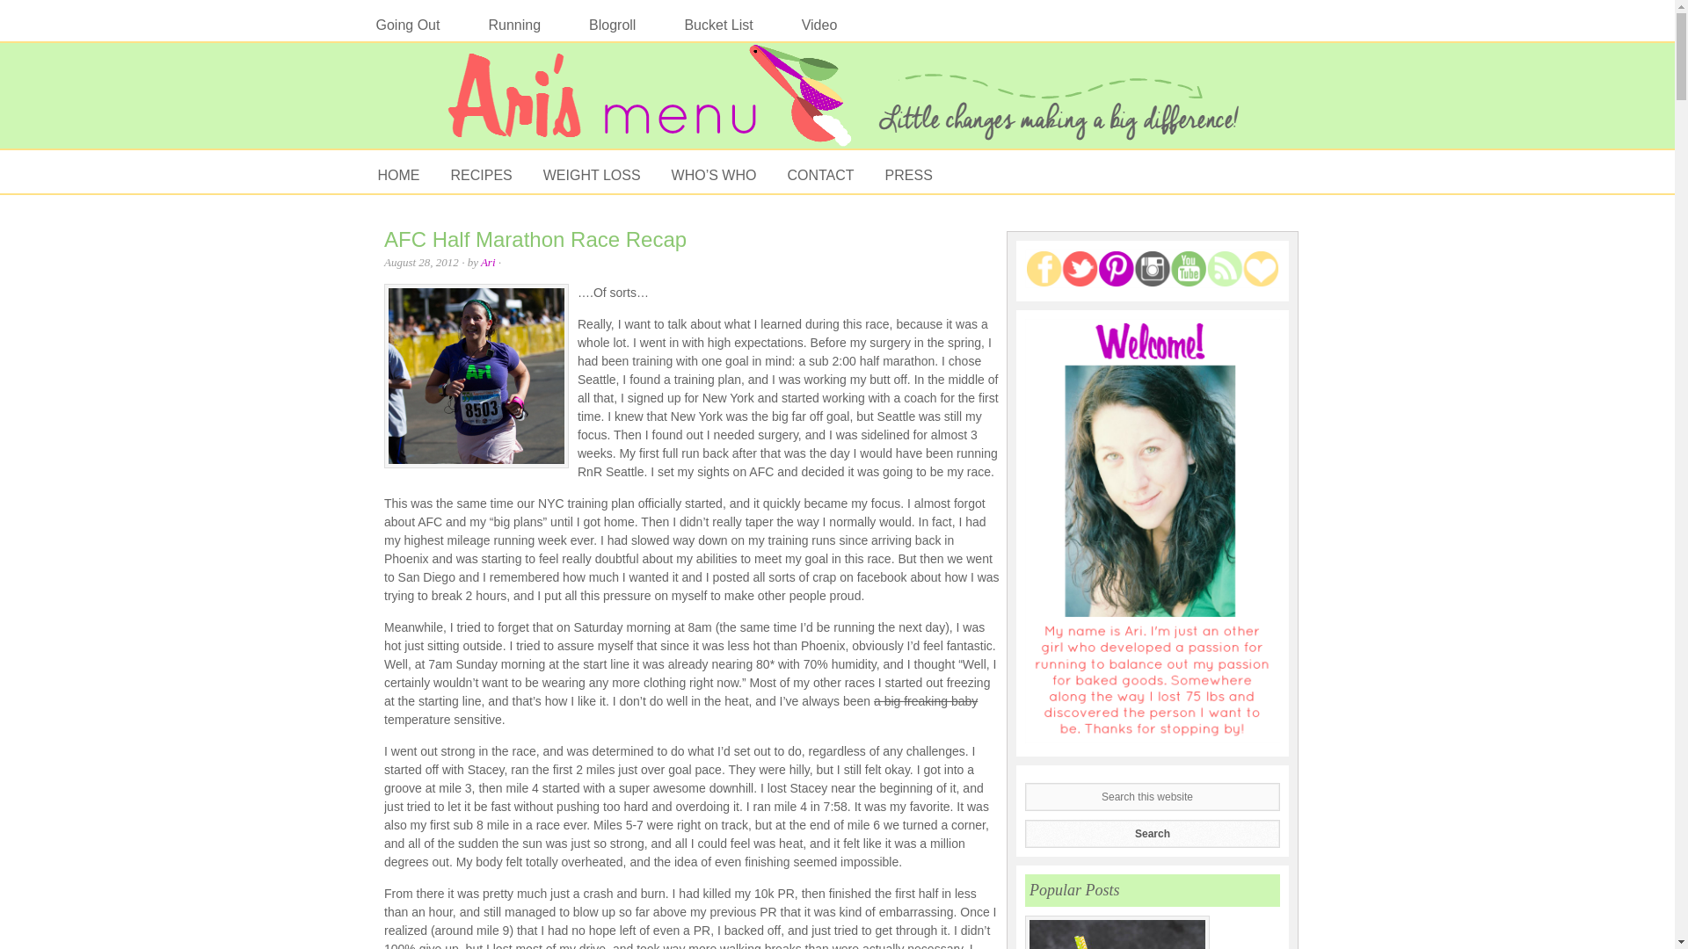 The width and height of the screenshot is (1688, 949). Describe the element at coordinates (837, 105) in the screenshot. I see `Ari's Menu` at that location.